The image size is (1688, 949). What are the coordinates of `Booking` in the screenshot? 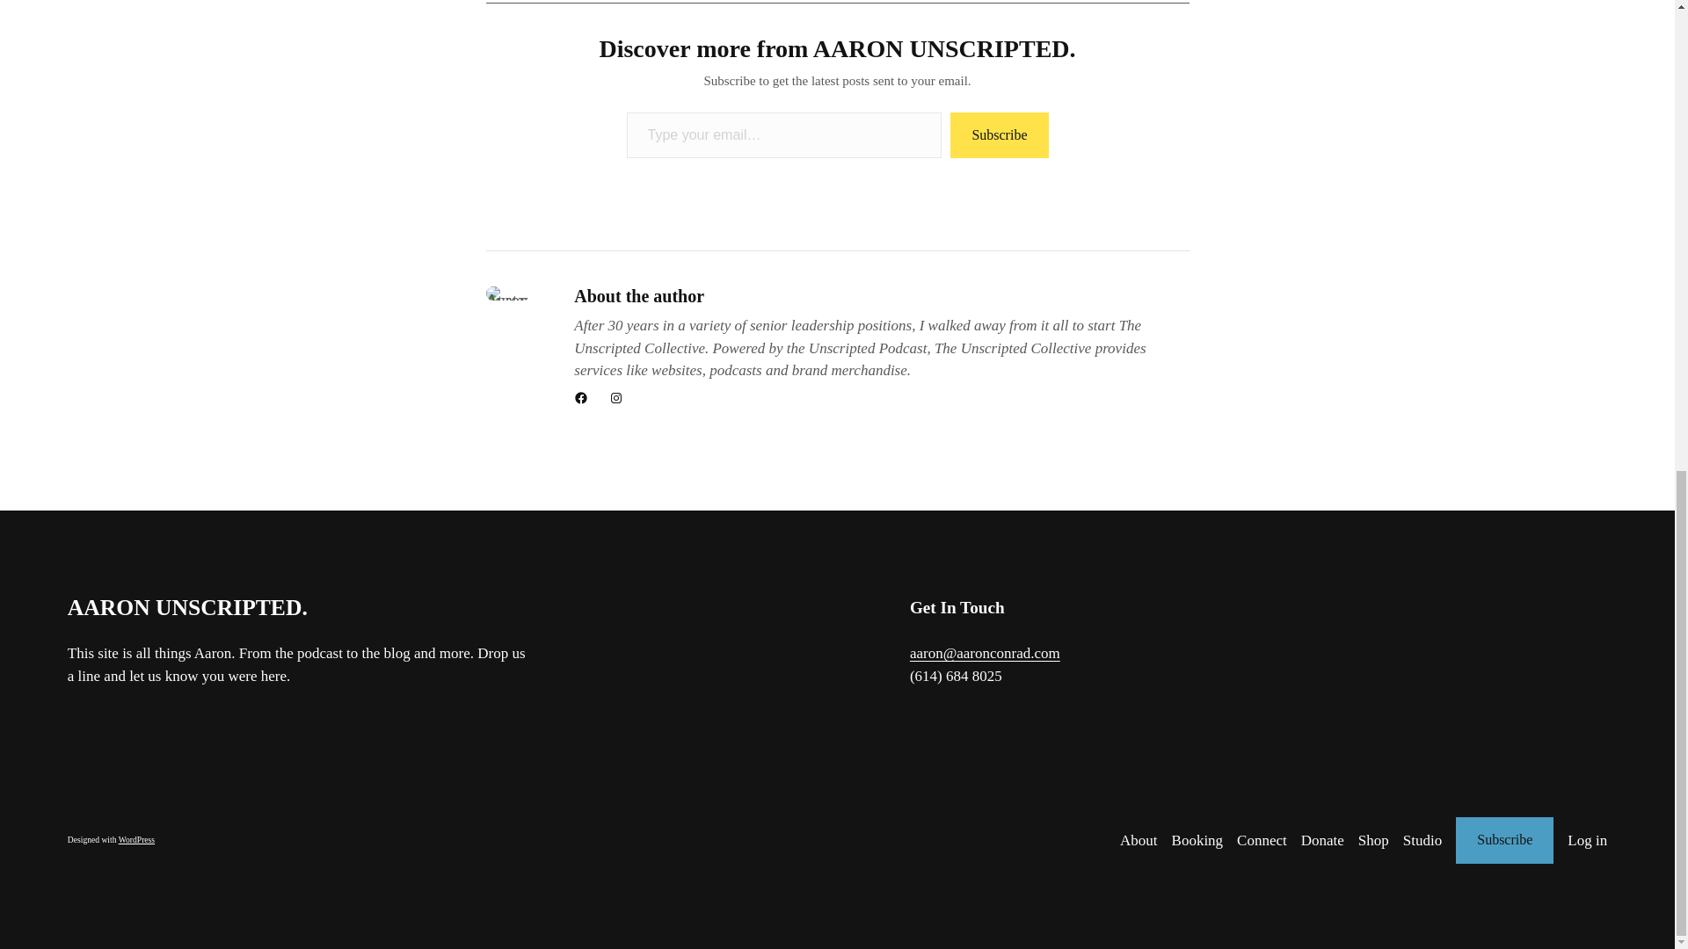 It's located at (1197, 840).